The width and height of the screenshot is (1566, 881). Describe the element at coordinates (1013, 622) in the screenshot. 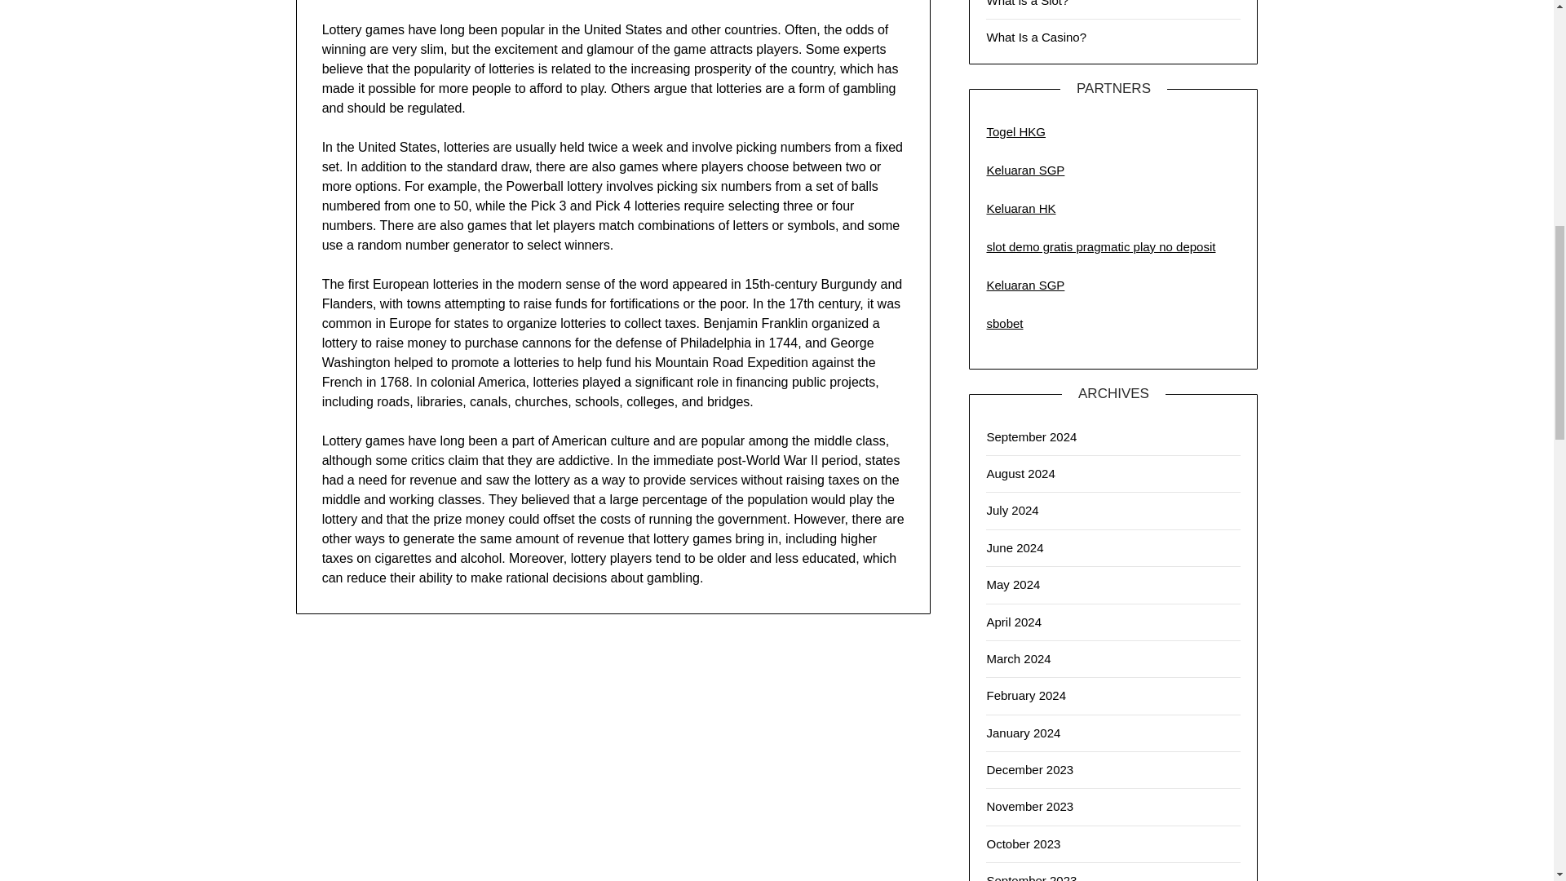

I see `April 2024` at that location.